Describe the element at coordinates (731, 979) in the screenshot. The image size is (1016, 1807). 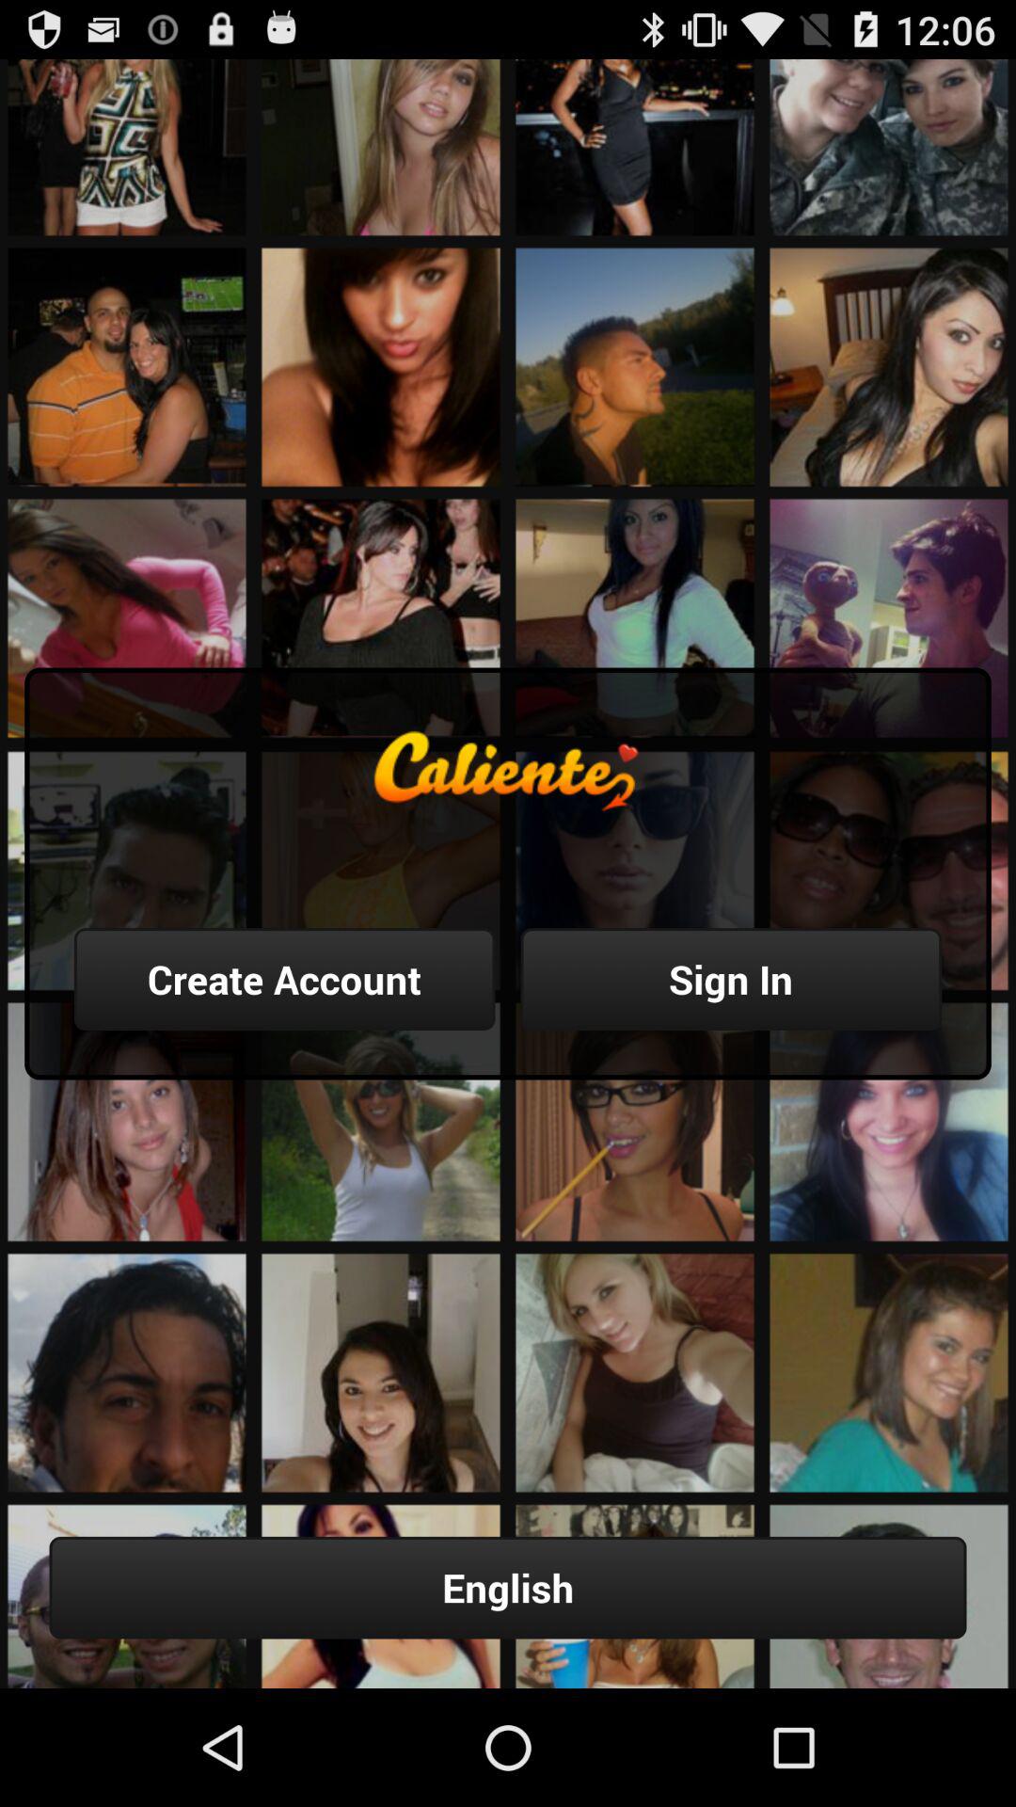
I see `tap the button next to create account item` at that location.